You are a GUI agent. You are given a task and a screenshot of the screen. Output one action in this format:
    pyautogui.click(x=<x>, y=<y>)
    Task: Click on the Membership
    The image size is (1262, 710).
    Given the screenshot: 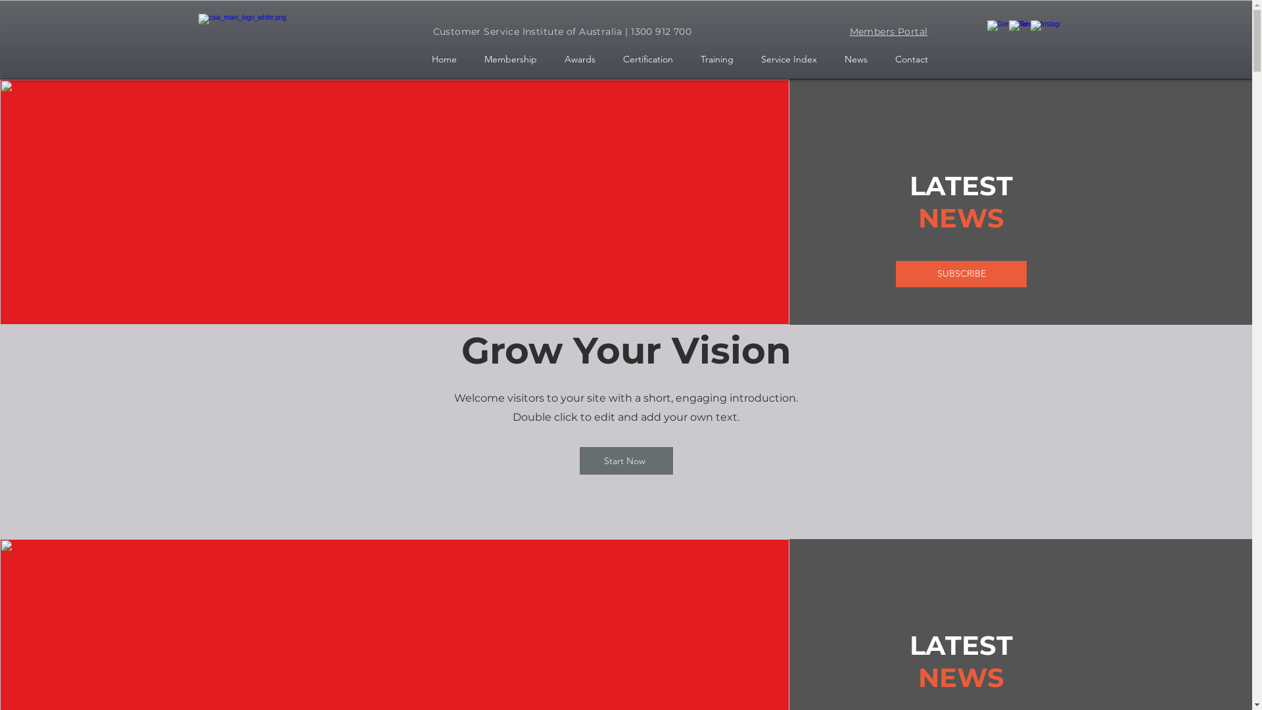 What is the action you would take?
    pyautogui.click(x=511, y=59)
    